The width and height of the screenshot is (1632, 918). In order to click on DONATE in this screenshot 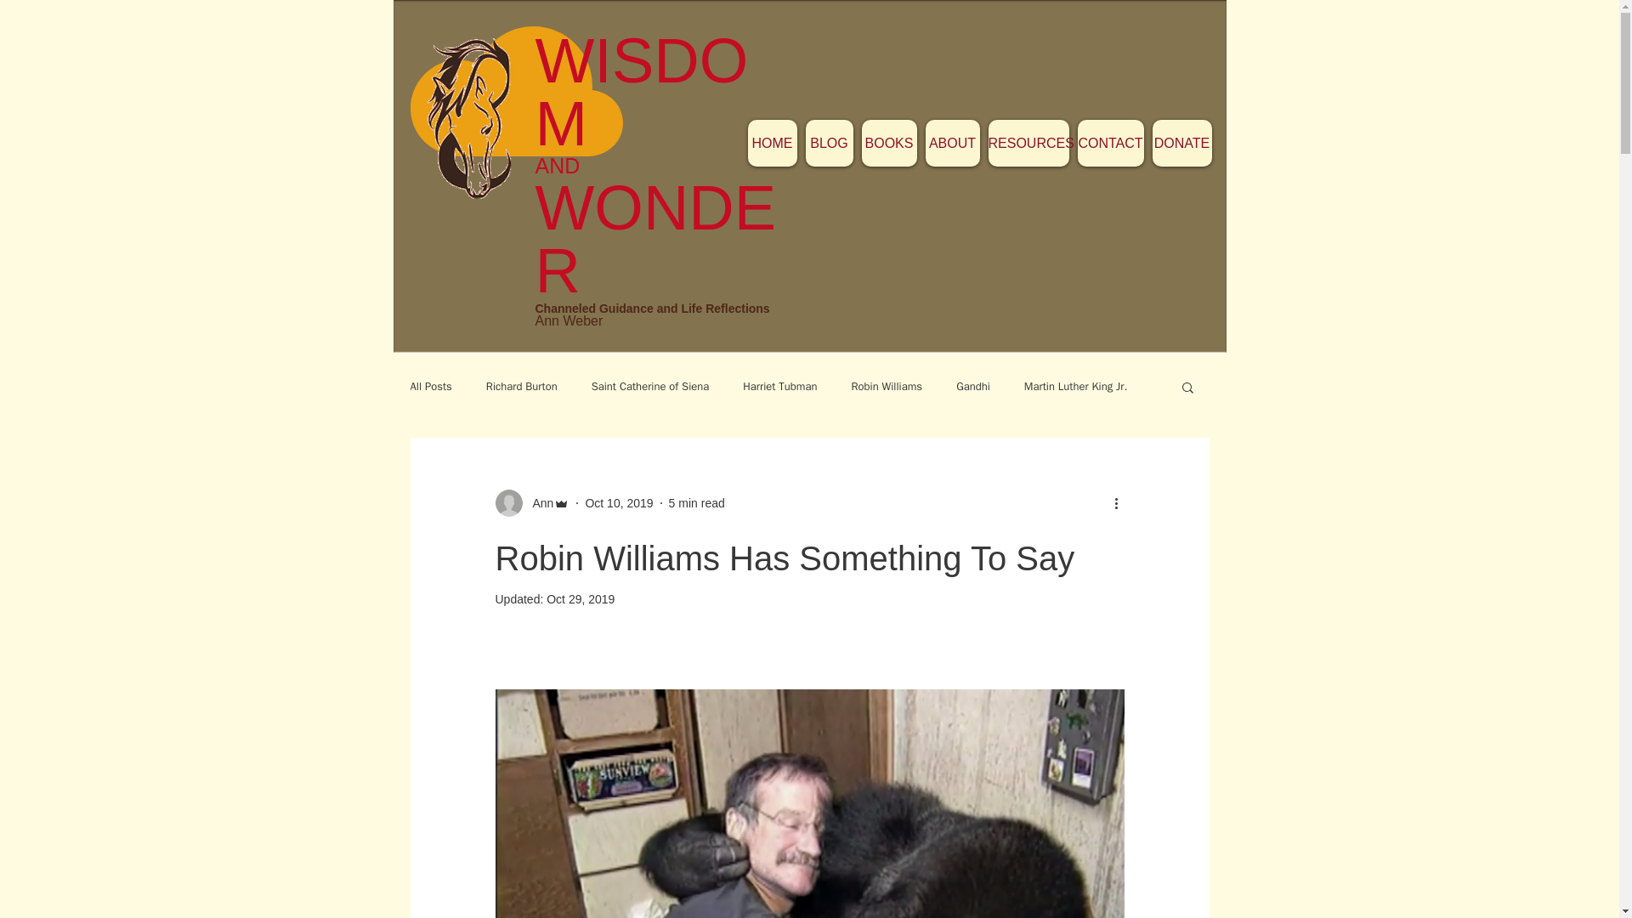, I will do `click(1181, 143)`.